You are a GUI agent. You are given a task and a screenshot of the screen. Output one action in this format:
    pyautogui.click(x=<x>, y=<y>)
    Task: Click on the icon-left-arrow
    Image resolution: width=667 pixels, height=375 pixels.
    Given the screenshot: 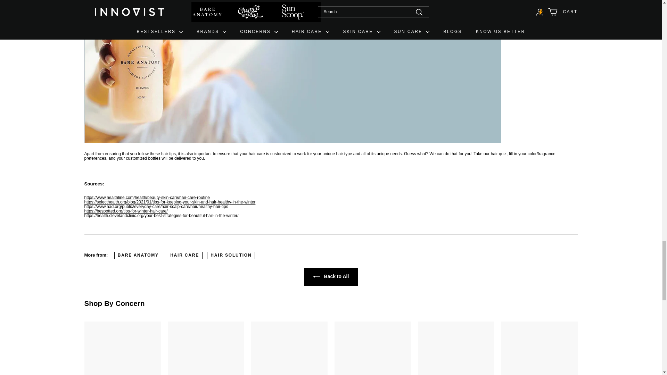 What is the action you would take?
    pyautogui.click(x=316, y=276)
    